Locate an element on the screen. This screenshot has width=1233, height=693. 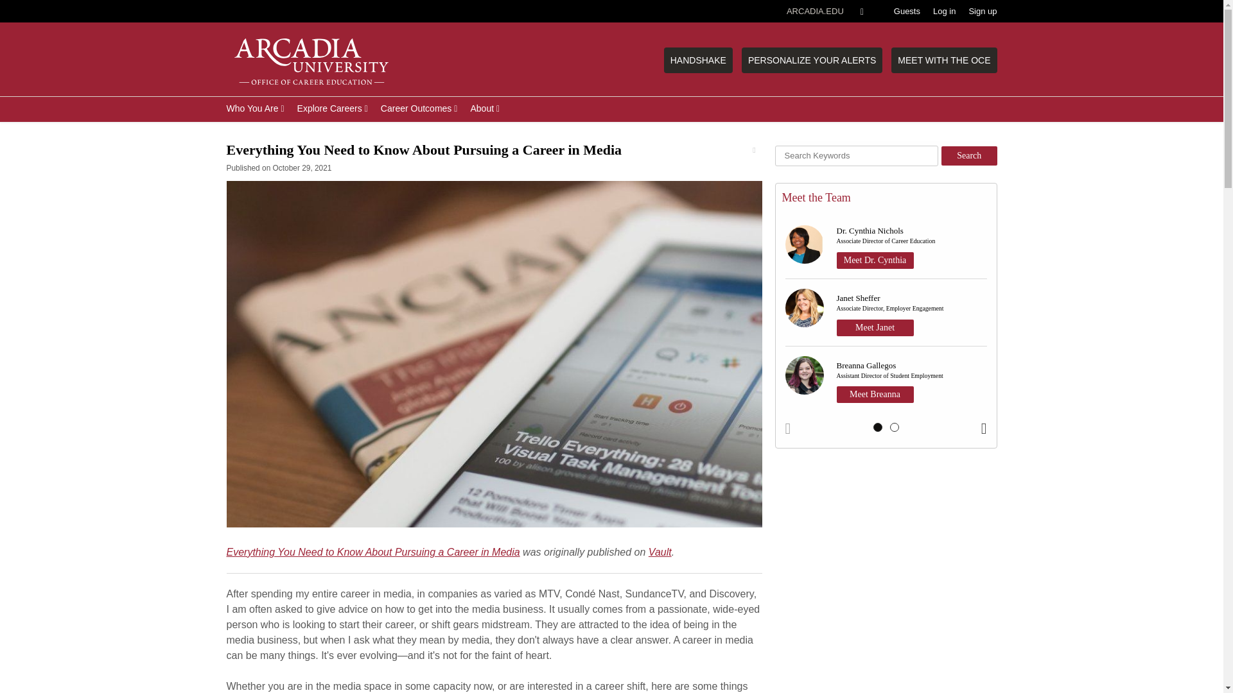
Log in to the guest contributors portal is located at coordinates (907, 11).